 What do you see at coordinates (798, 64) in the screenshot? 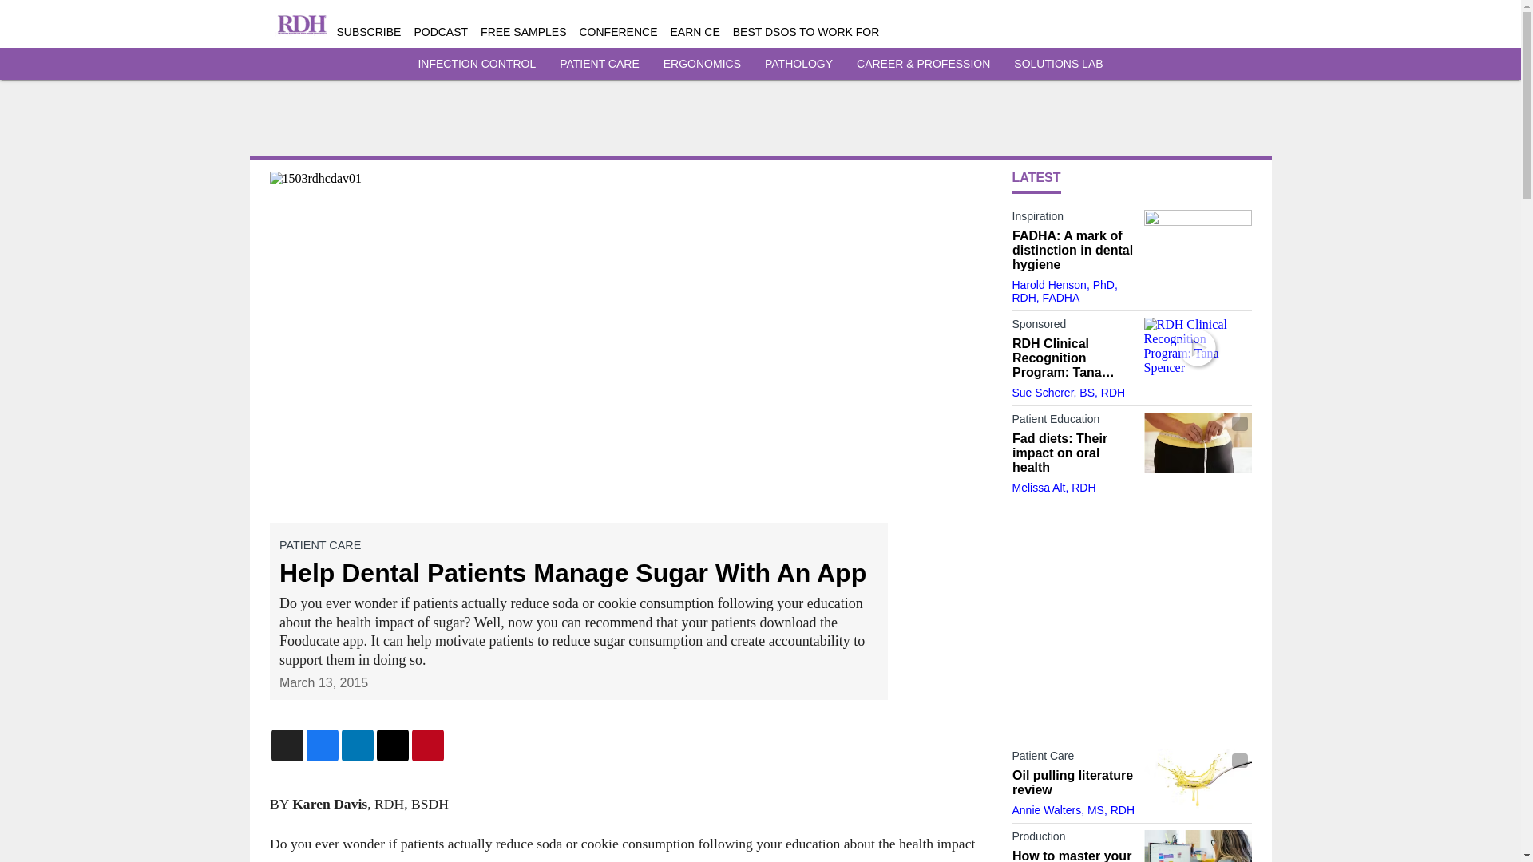
I see `PATHOLOGY` at bounding box center [798, 64].